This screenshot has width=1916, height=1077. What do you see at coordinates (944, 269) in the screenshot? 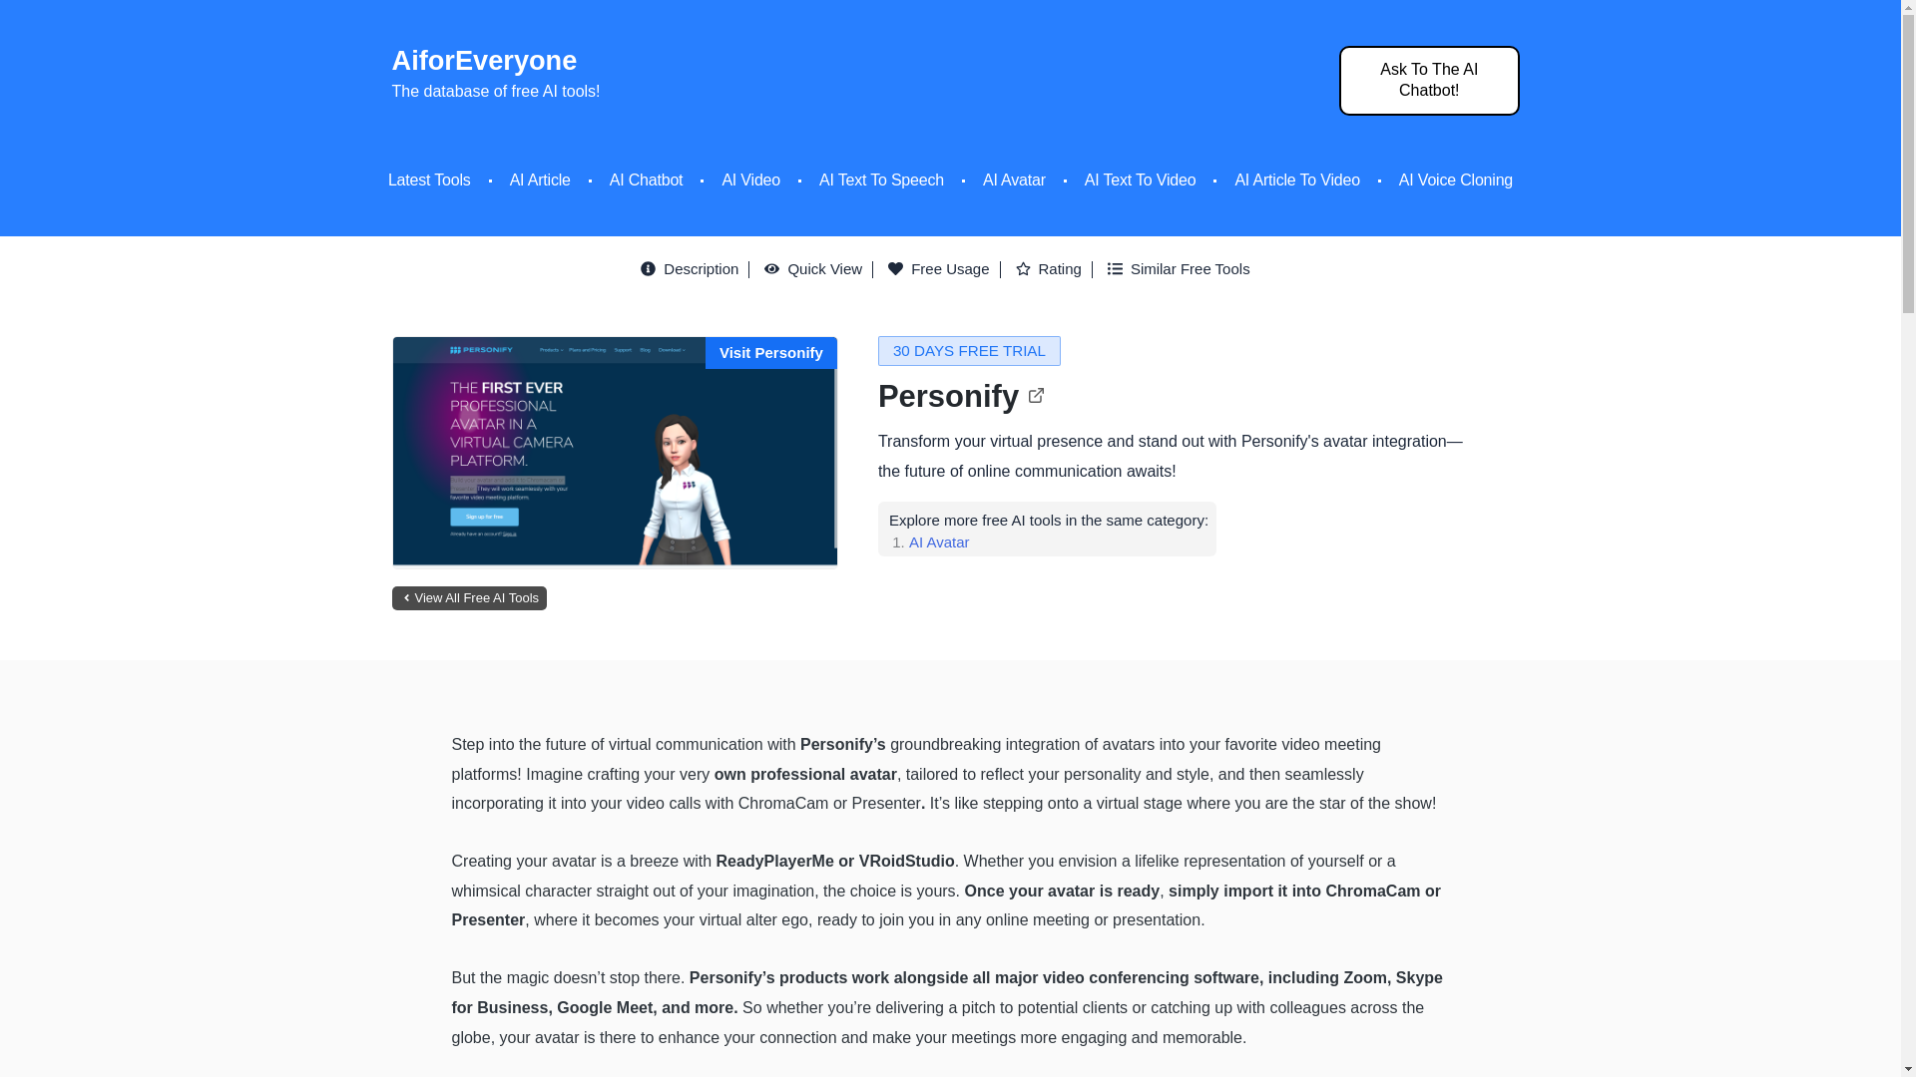
I see `Free Usage` at bounding box center [944, 269].